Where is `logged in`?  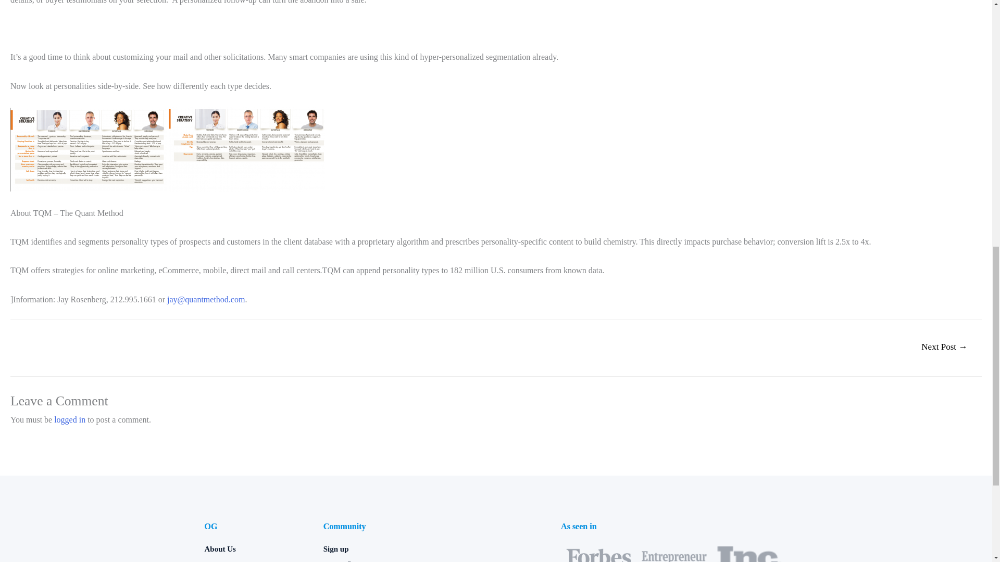 logged in is located at coordinates (69, 419).